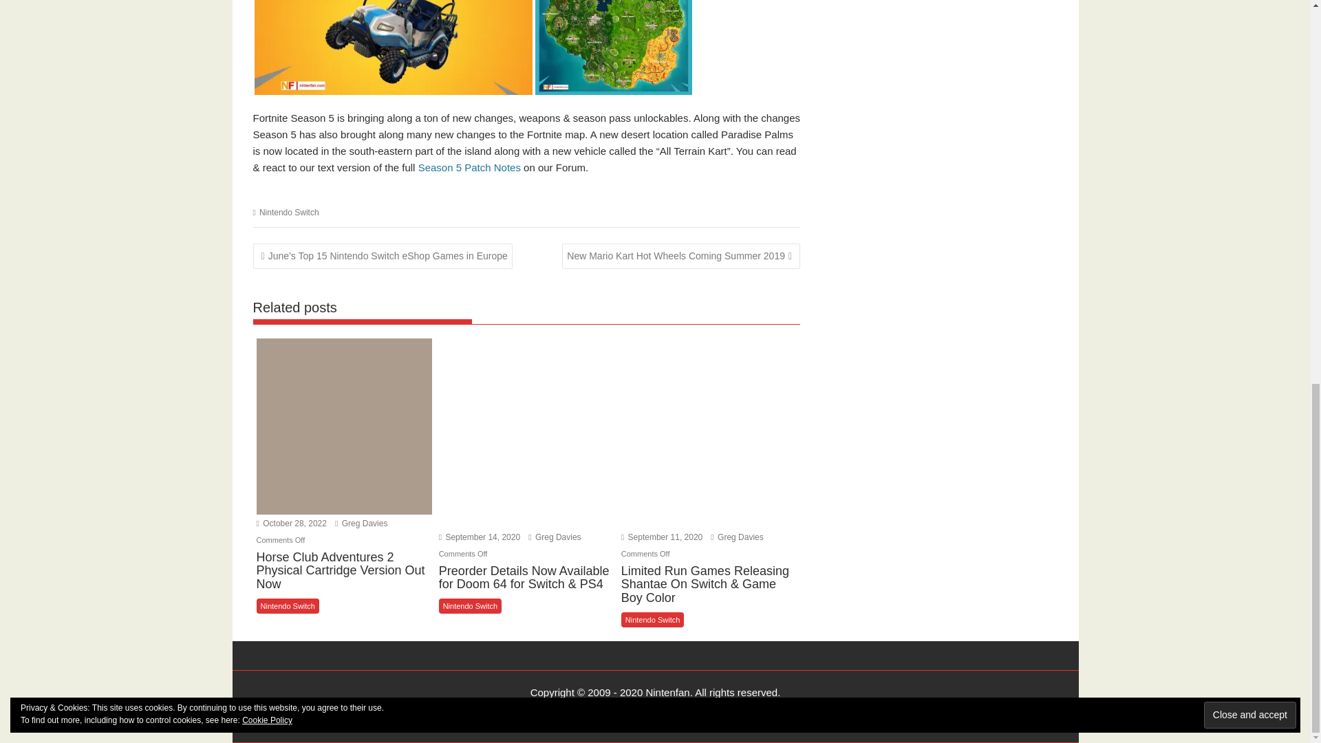 This screenshot has height=743, width=1321. I want to click on New All Terrain Vechile in Fortnite after Season 5 Release, so click(394, 47).